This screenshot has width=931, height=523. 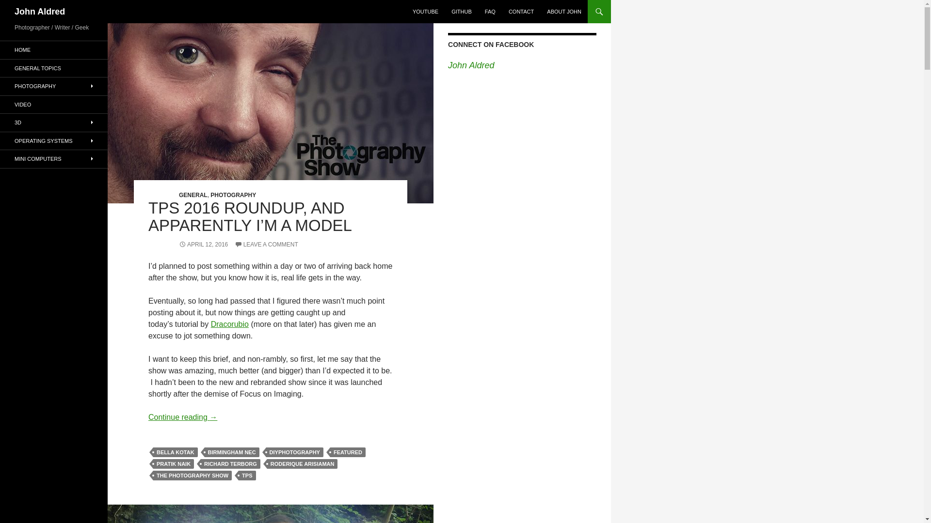 What do you see at coordinates (348, 452) in the screenshot?
I see `FEATURED` at bounding box center [348, 452].